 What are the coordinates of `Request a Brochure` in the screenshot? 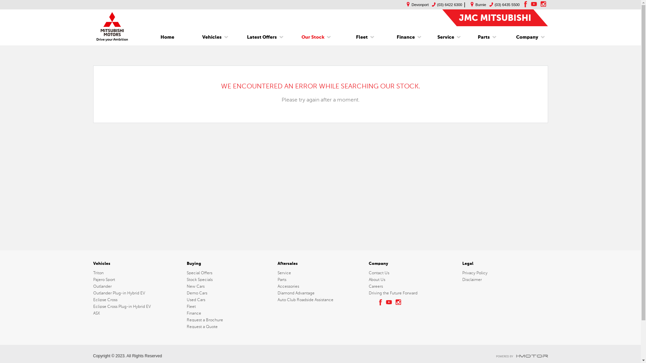 It's located at (229, 320).